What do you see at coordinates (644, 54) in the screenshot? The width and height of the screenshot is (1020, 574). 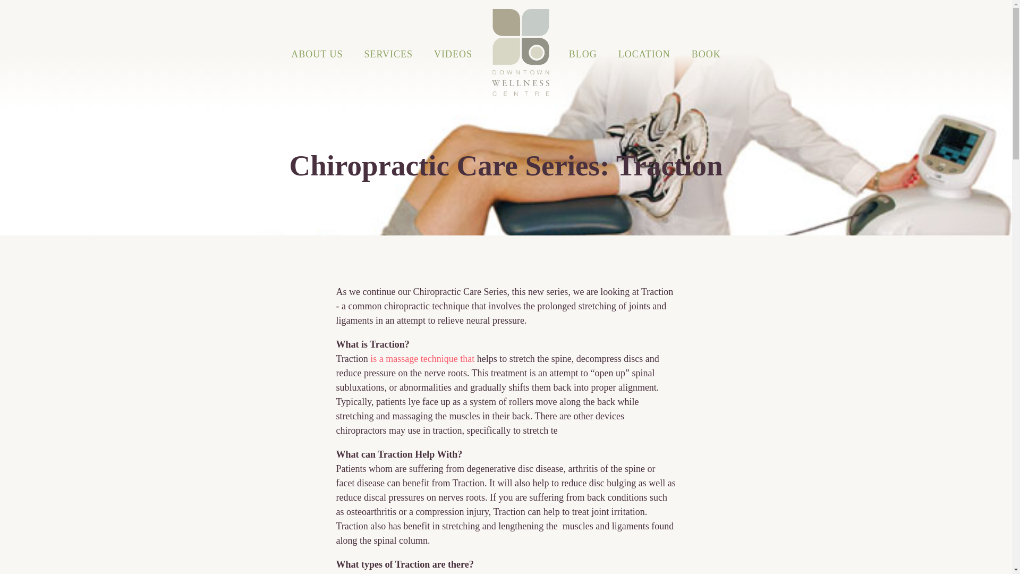 I see `LOCATION` at bounding box center [644, 54].